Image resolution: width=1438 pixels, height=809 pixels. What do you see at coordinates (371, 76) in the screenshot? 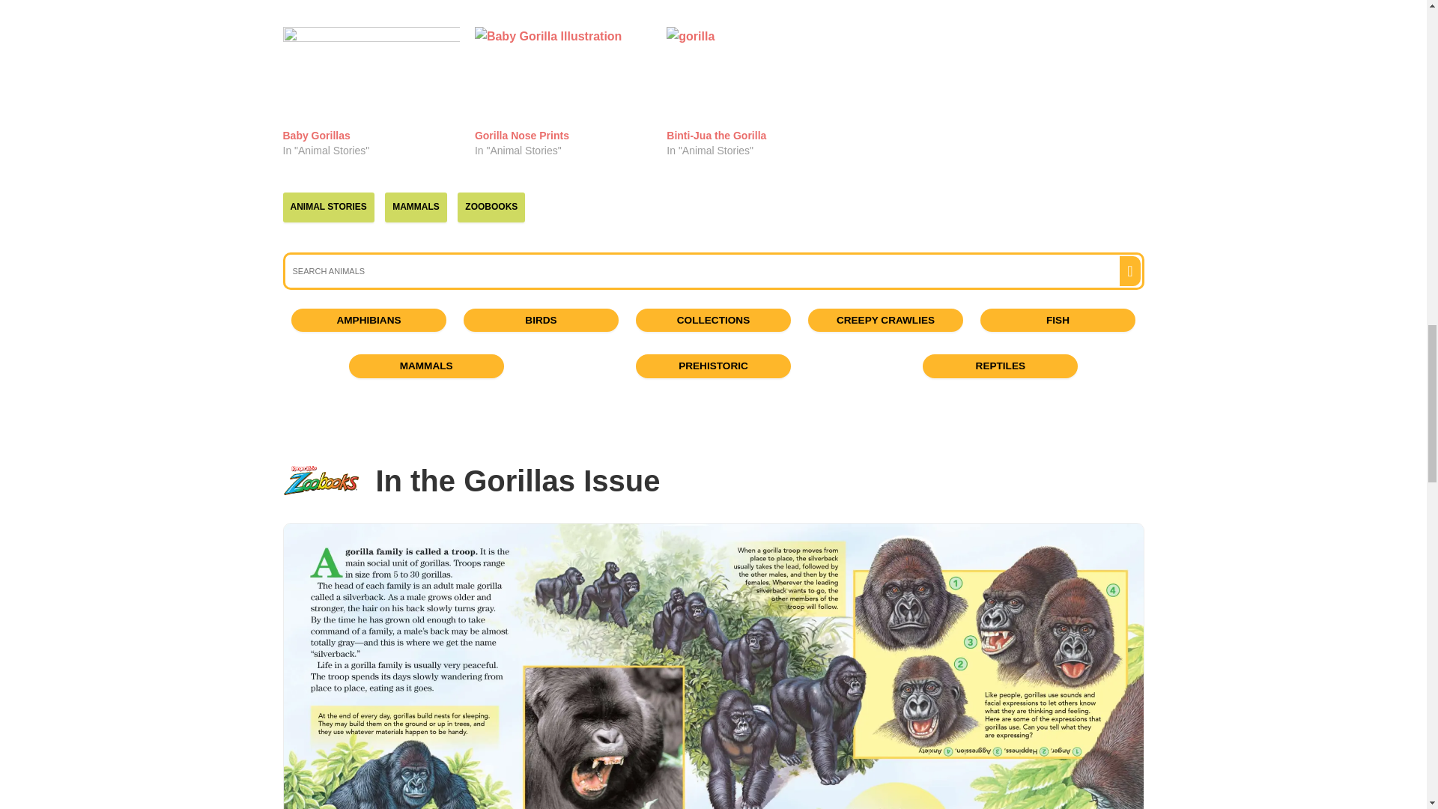
I see `Baby Gorillas` at bounding box center [371, 76].